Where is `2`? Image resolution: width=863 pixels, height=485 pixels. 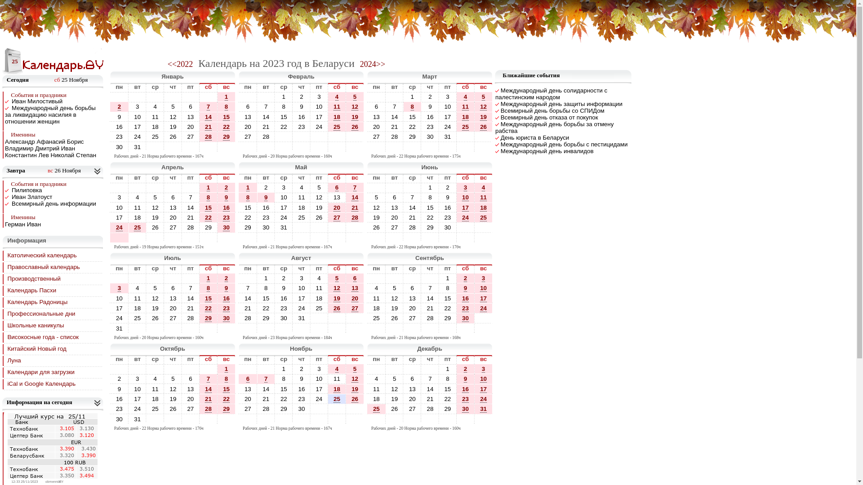 2 is located at coordinates (227, 278).